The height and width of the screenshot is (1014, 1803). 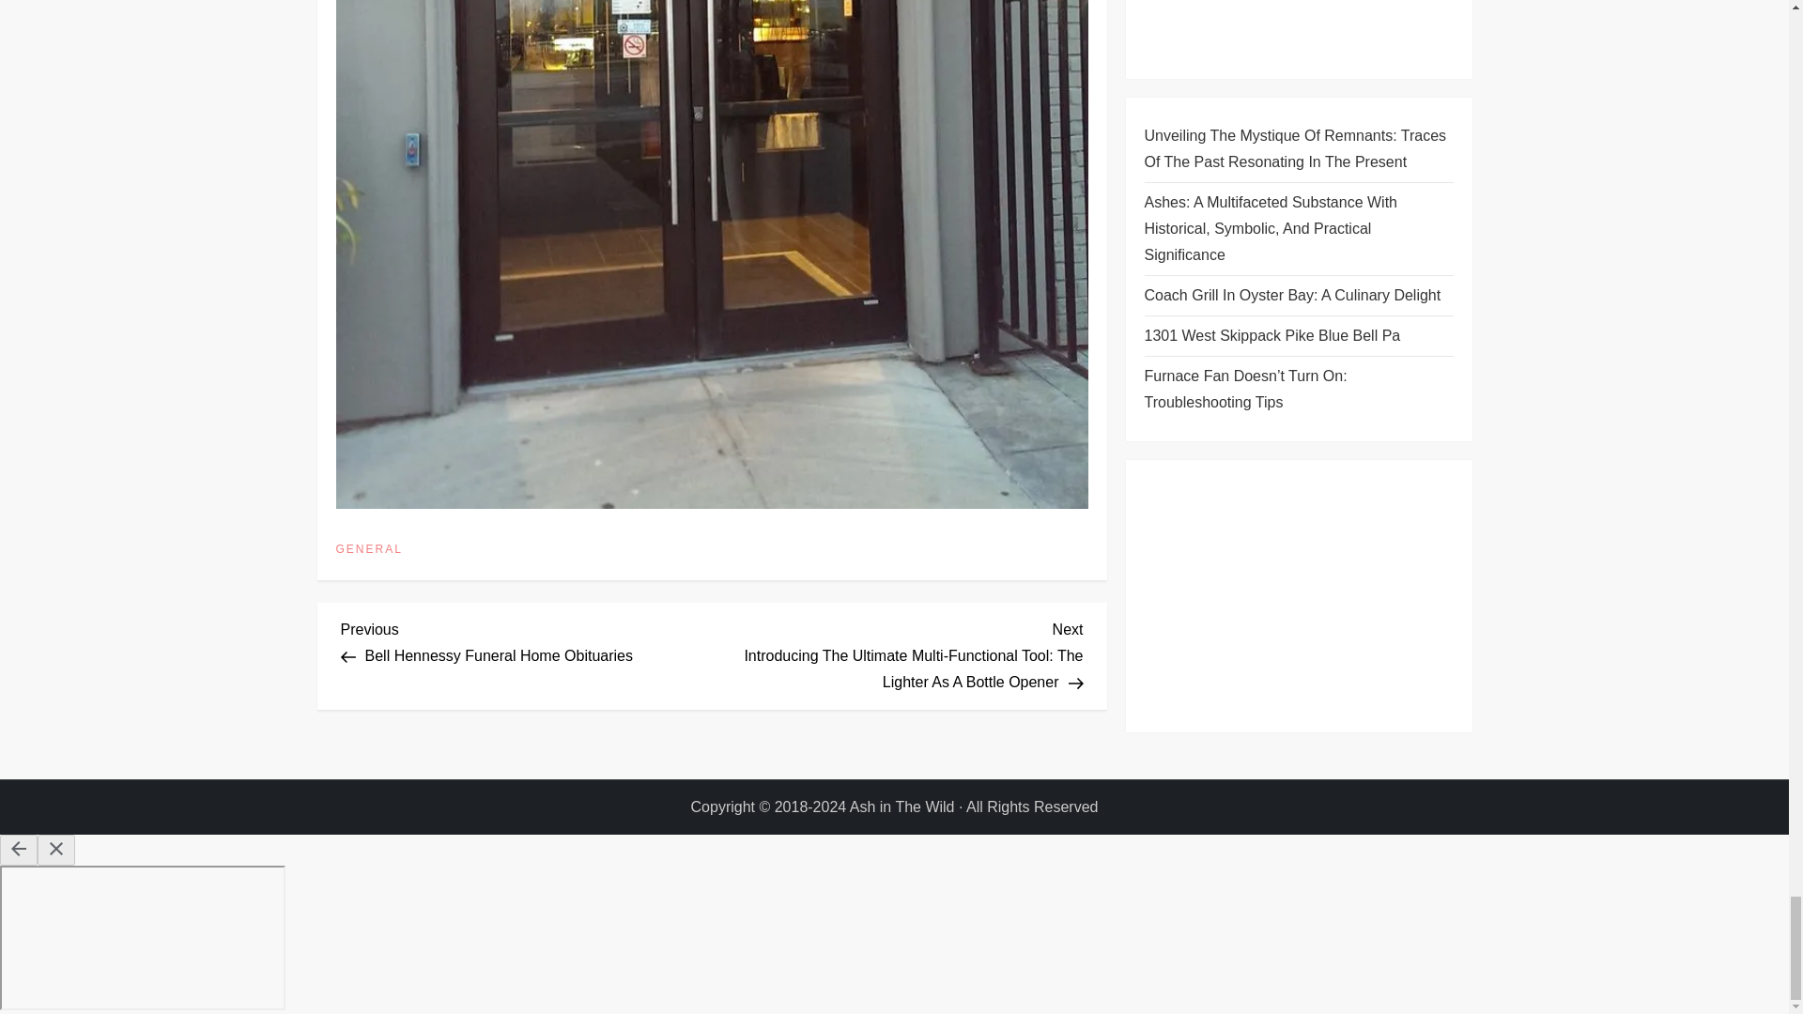 I want to click on GENERAL, so click(x=526, y=640).